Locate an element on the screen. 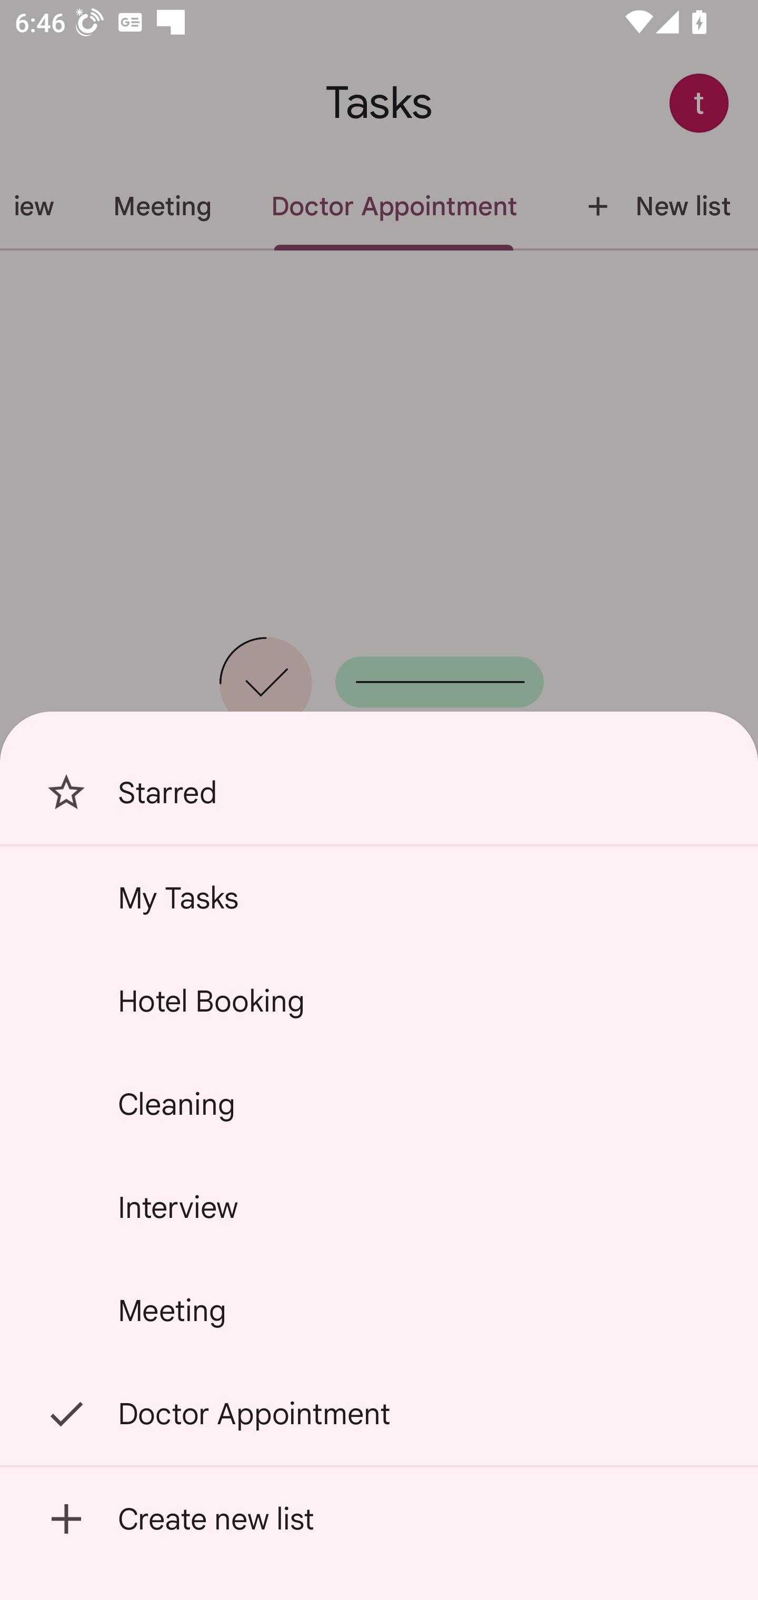 The image size is (758, 1600). Meeting is located at coordinates (379, 1311).